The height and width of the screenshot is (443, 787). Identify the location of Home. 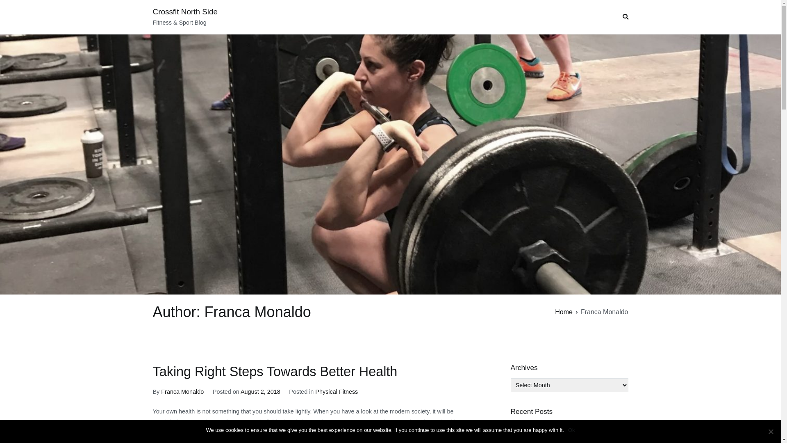
(564, 312).